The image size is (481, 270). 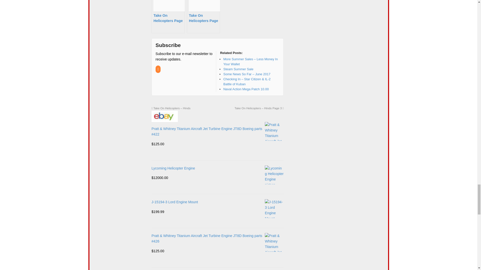 What do you see at coordinates (203, 16) in the screenshot?
I see `Take On Helicopters Page 5` at bounding box center [203, 16].